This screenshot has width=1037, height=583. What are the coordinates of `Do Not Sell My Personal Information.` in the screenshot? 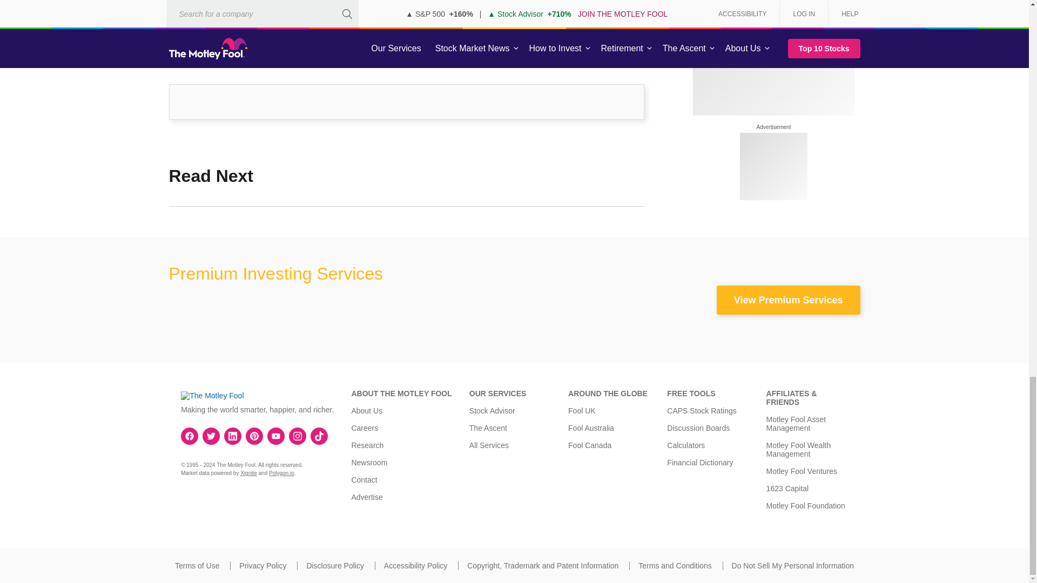 It's located at (793, 566).